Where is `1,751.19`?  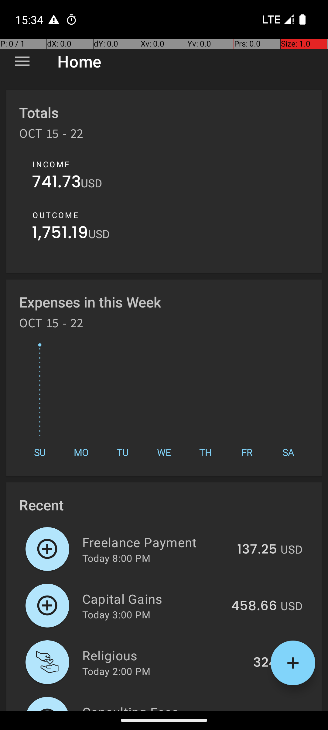 1,751.19 is located at coordinates (60, 234).